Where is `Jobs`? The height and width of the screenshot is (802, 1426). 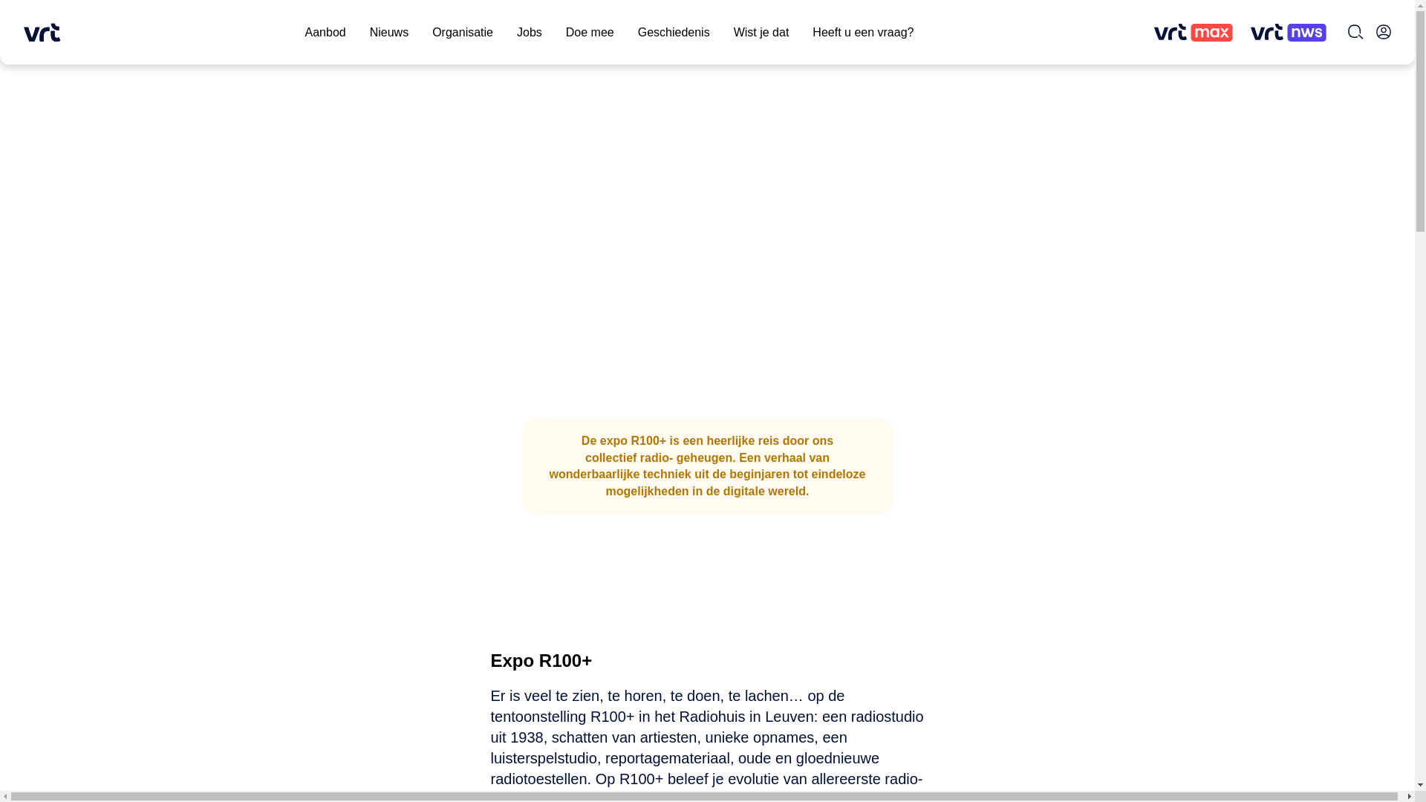 Jobs is located at coordinates (530, 33).